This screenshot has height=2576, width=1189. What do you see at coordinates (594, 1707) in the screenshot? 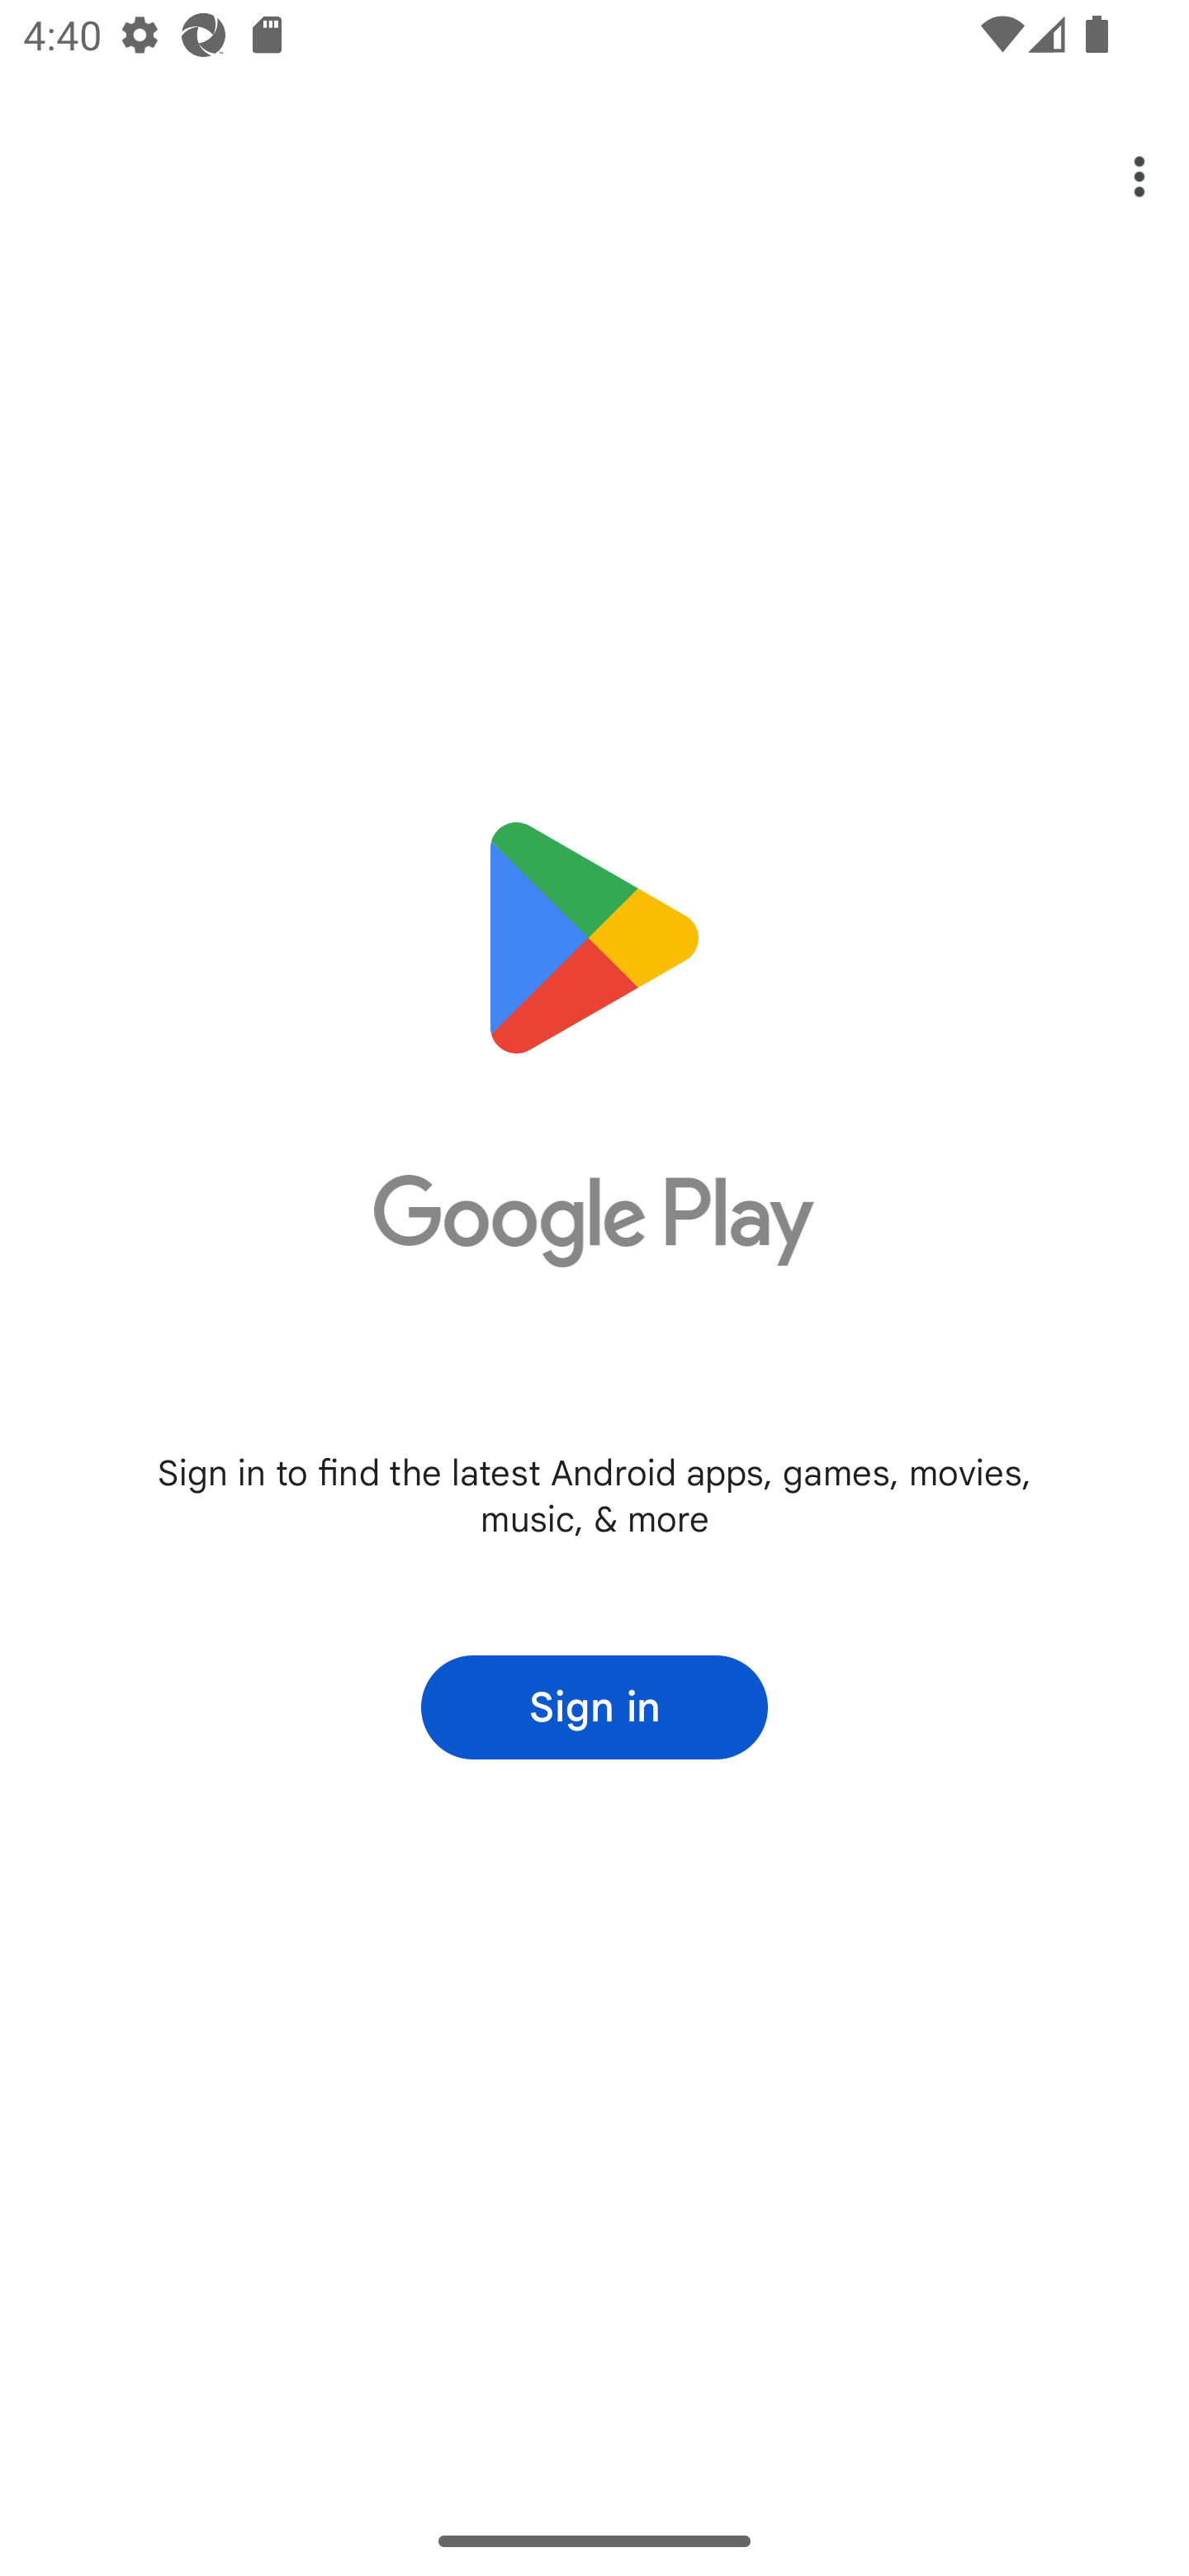
I see `Sign in` at bounding box center [594, 1707].